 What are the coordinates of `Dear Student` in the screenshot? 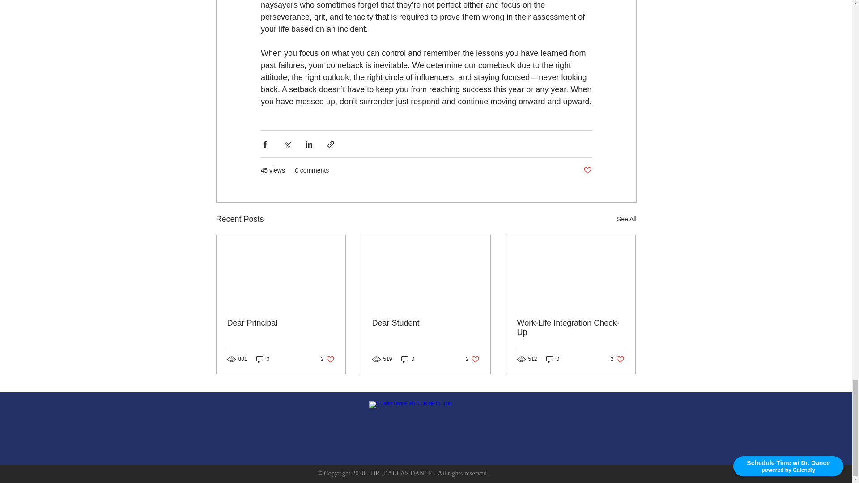 It's located at (626, 219).